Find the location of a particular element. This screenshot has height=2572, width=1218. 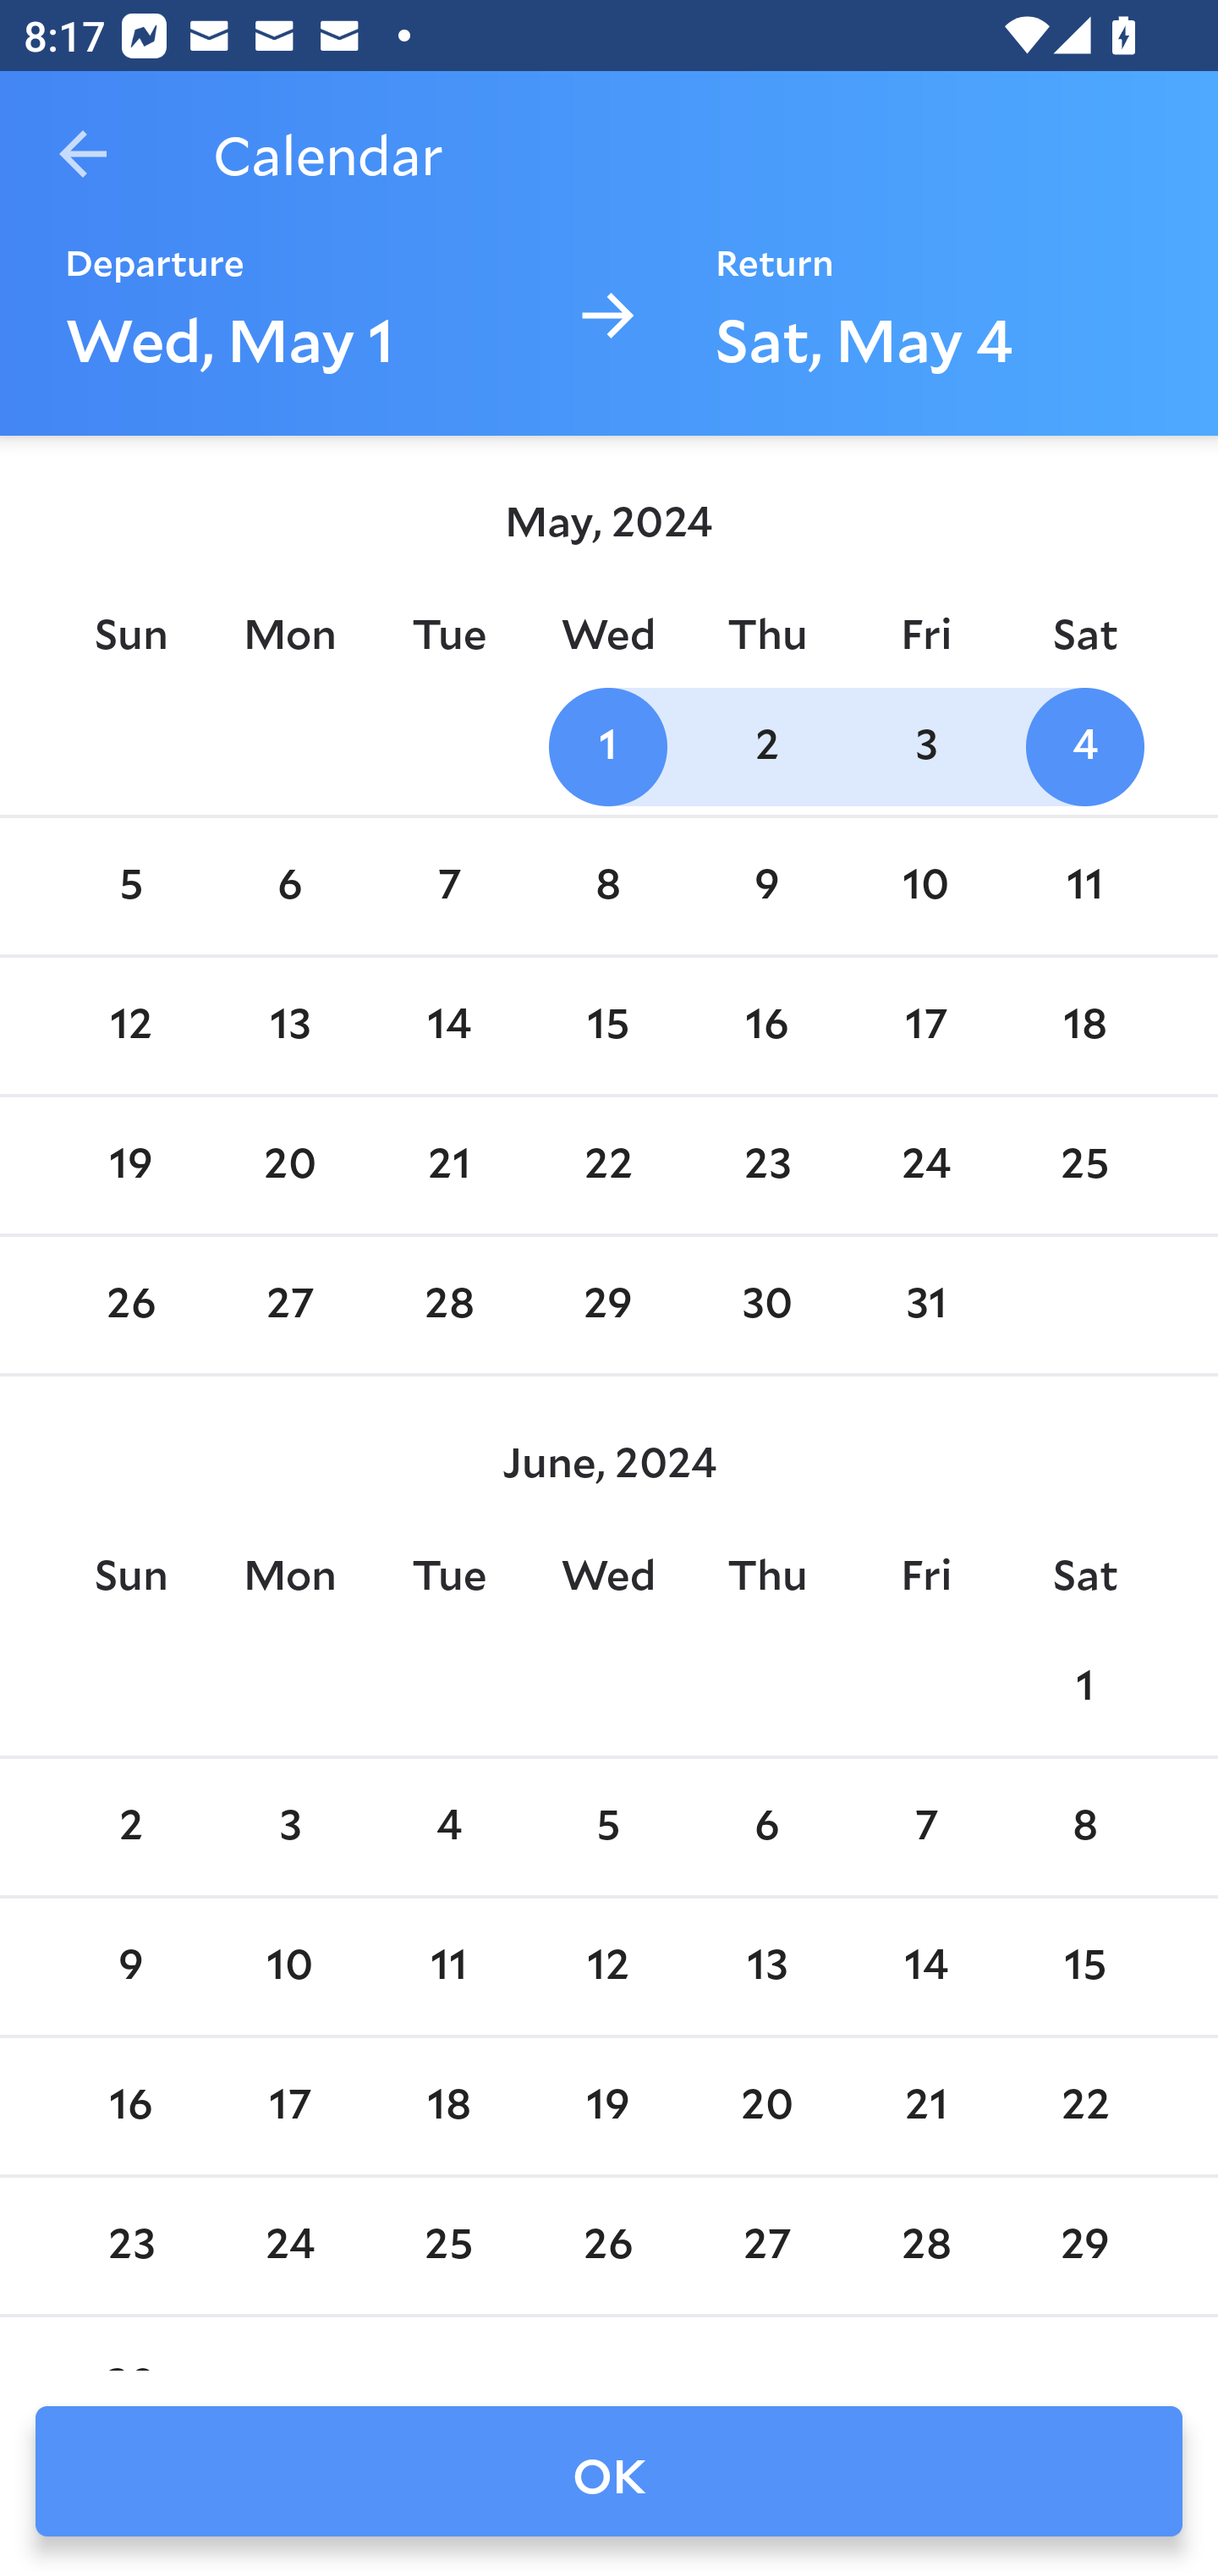

20 is located at coordinates (290, 1165).